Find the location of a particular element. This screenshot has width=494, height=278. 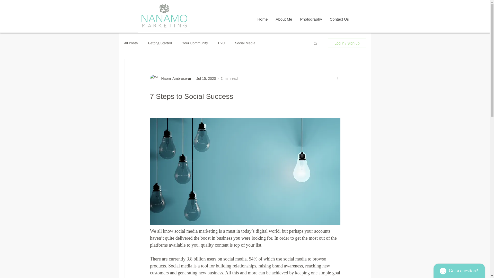

All Posts is located at coordinates (131, 43).